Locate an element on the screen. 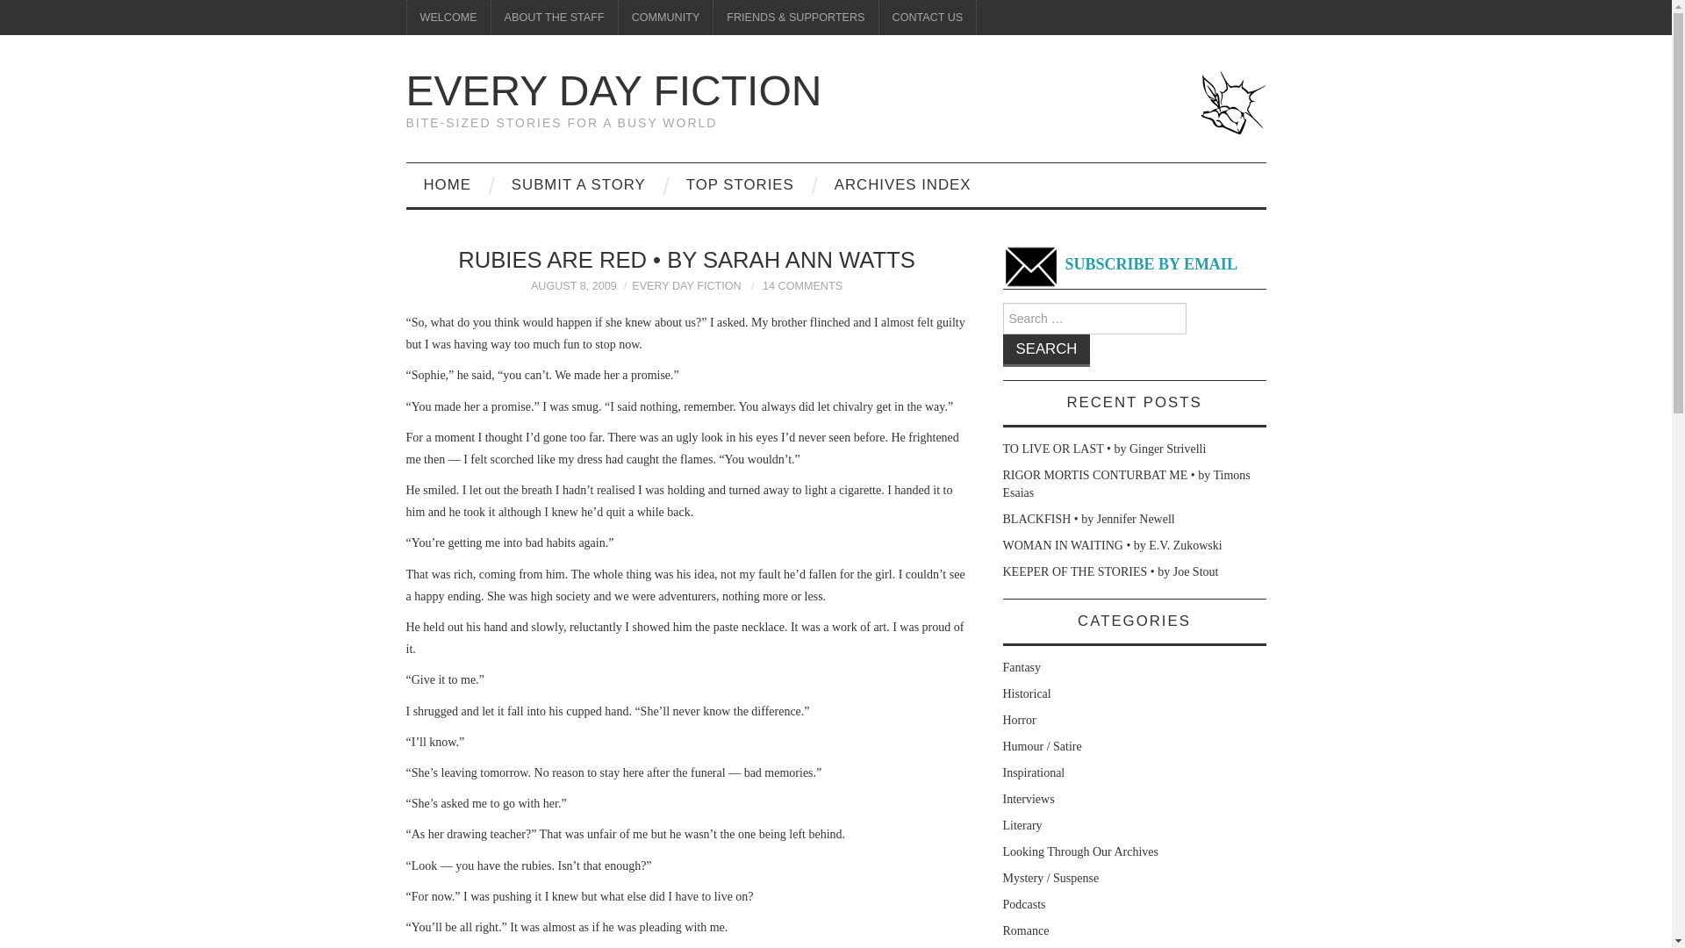  Search for: is located at coordinates (1093, 318).